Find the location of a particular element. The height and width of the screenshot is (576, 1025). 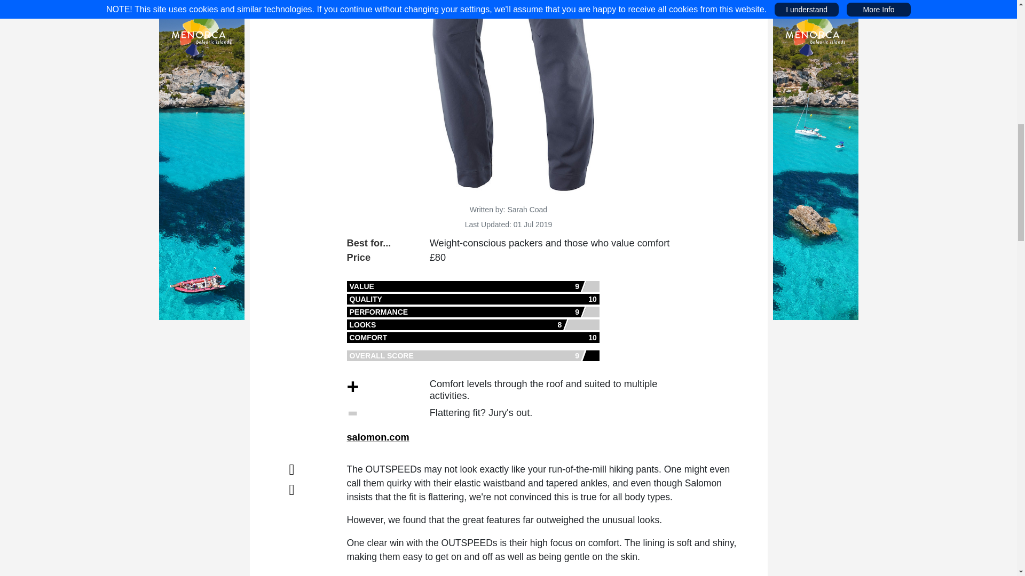

Share on Facebook is located at coordinates (291, 470).